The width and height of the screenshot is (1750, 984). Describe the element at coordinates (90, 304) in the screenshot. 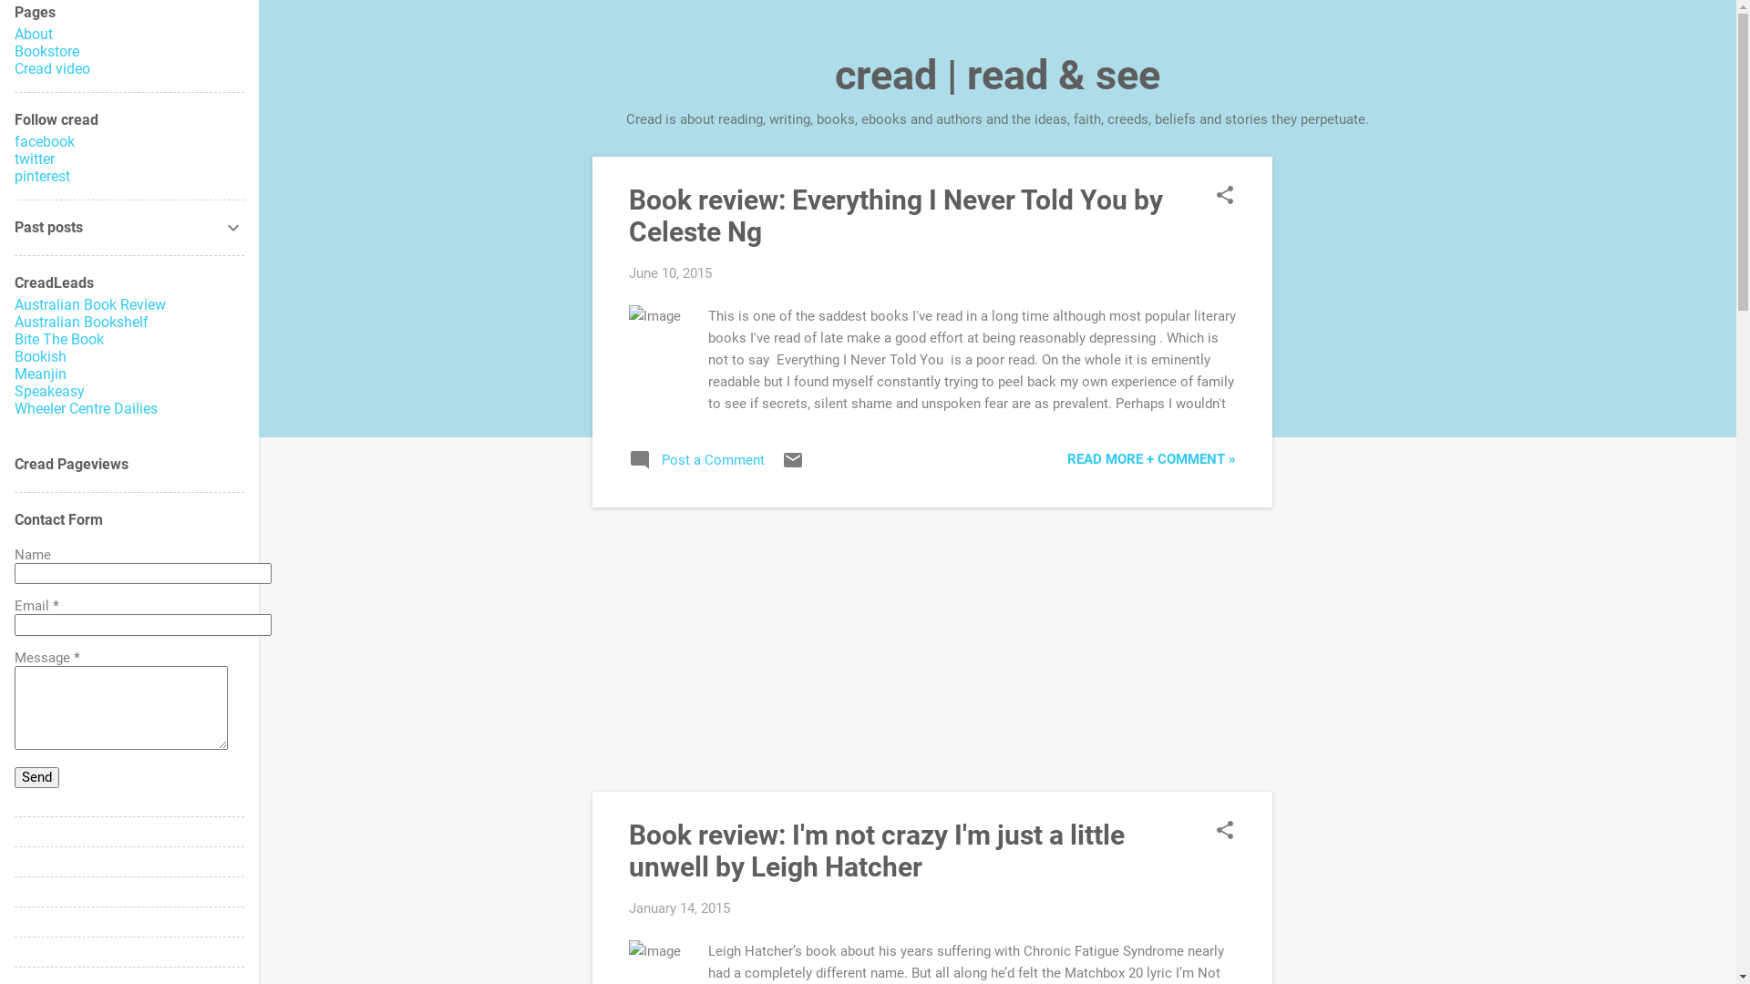

I see `Australian Book Review` at that location.